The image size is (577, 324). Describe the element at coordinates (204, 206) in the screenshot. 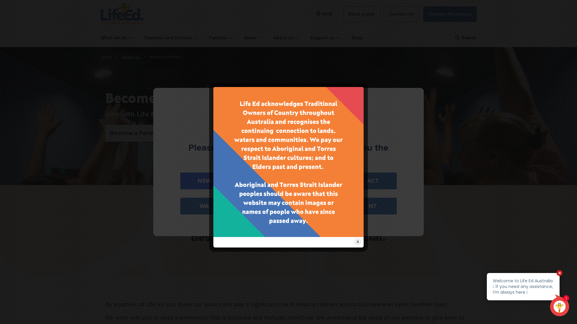

I see `WA` at that location.